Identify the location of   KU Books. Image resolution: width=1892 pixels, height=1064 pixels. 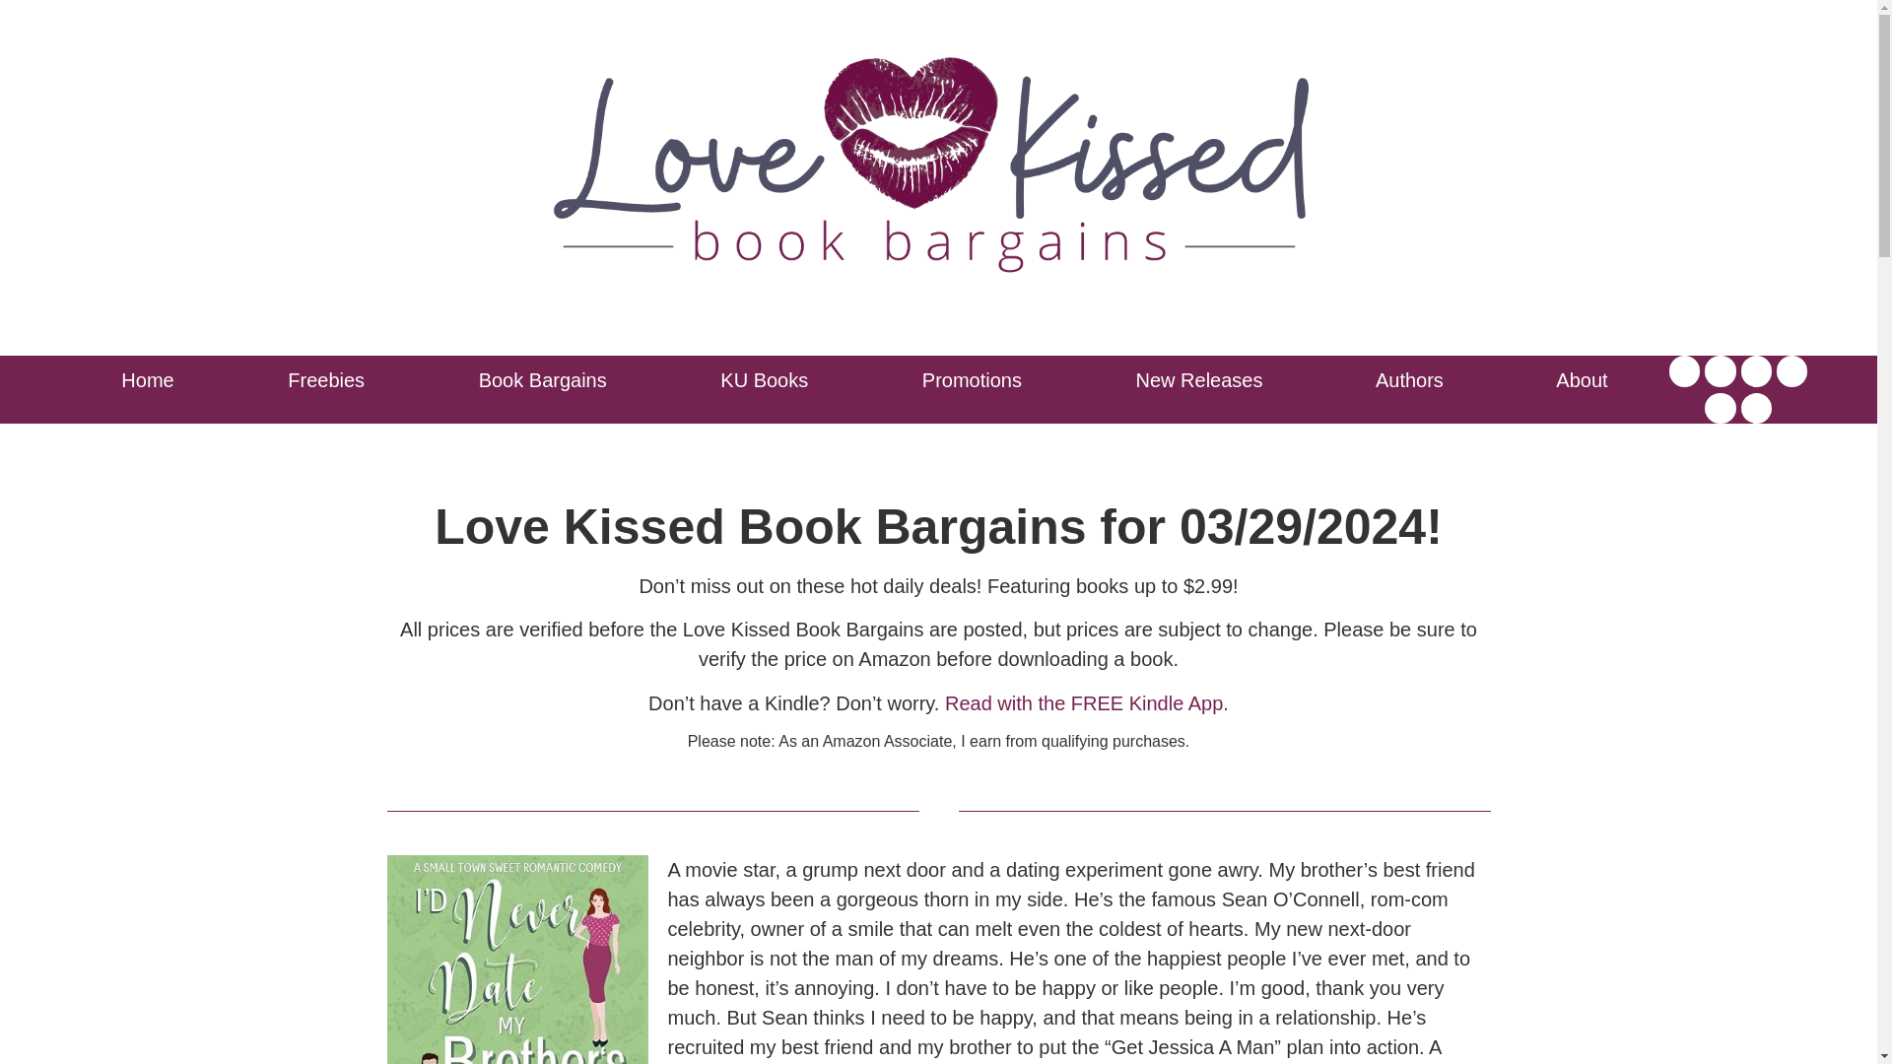
(759, 380).